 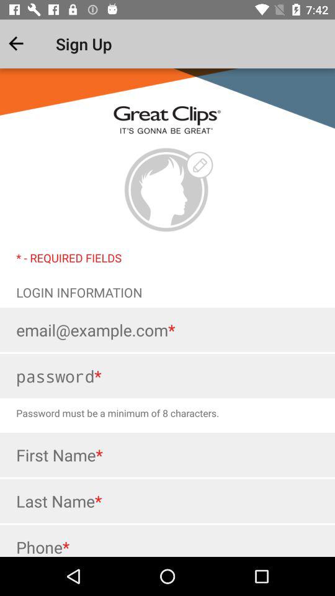 I want to click on the logo of the company, so click(x=167, y=190).